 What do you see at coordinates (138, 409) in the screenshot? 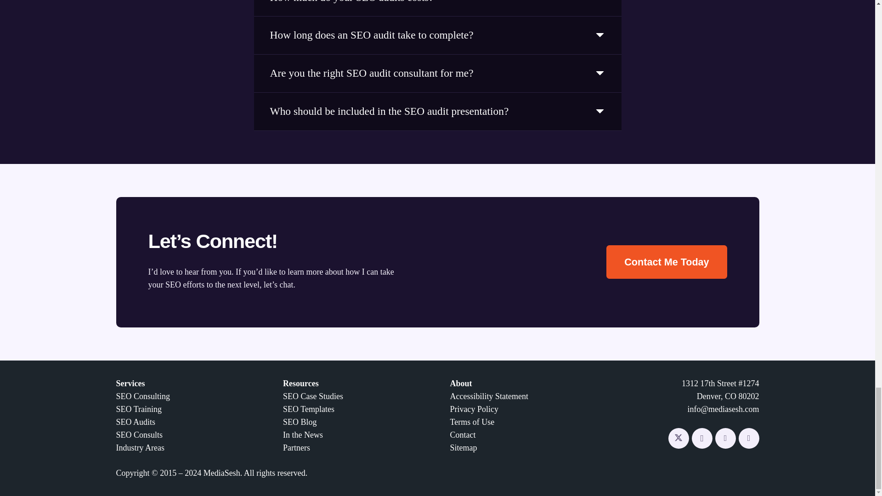
I see `SEO Training` at bounding box center [138, 409].